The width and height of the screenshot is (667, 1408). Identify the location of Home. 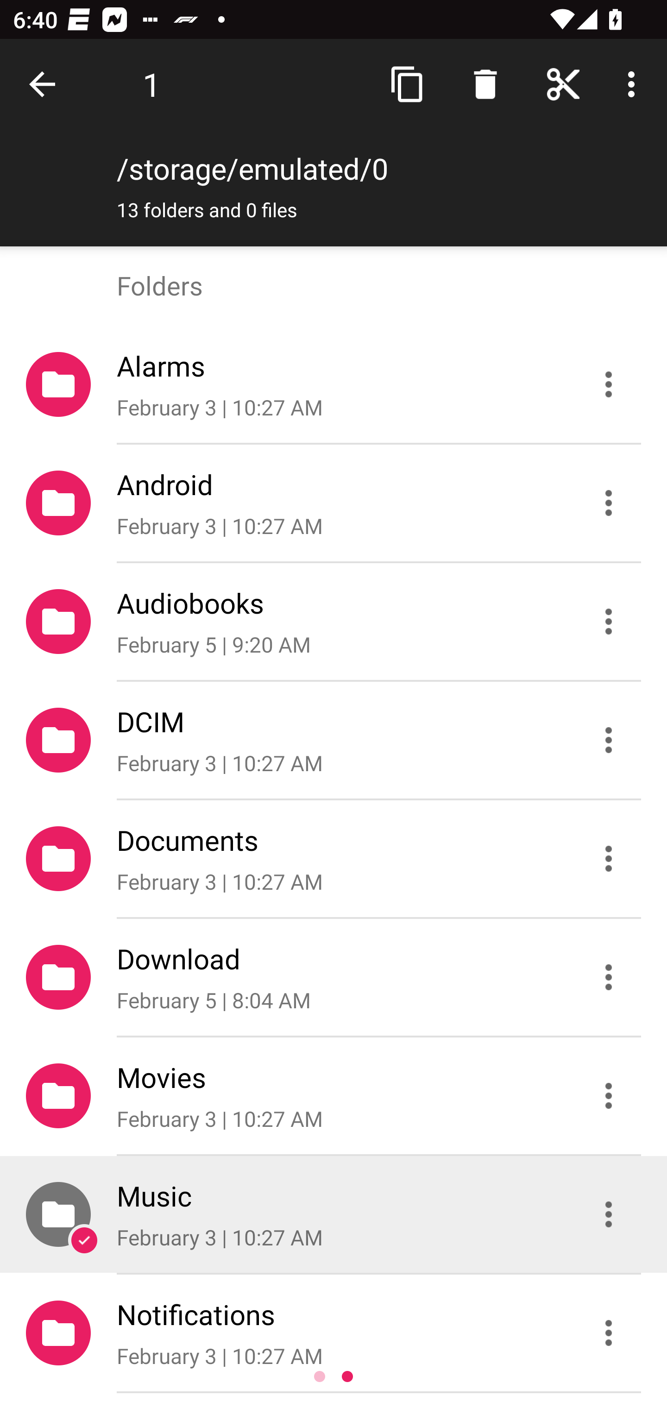
(563, 84).